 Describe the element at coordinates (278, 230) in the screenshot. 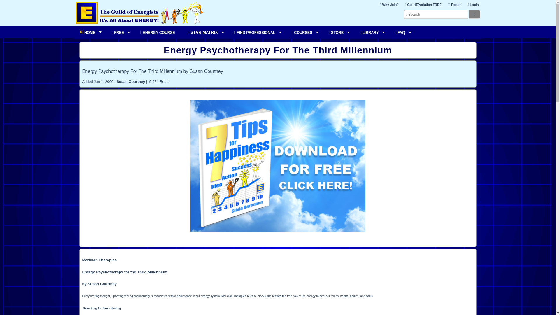

I see `Get 7 Tips For Happiness by Silvia Hartmann Free Today!` at that location.